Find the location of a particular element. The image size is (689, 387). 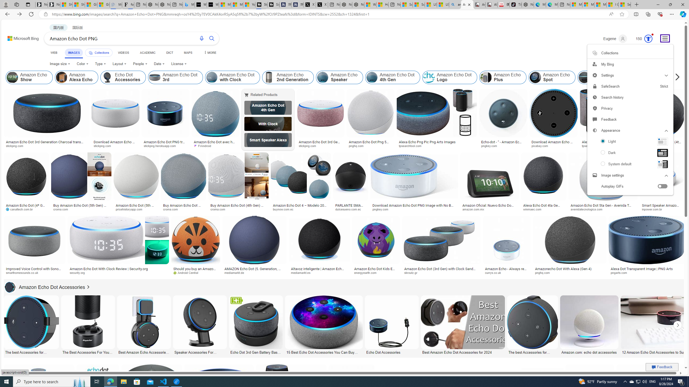

Amazon Echo Dot Kids Edition - 5th Generation is located at coordinates (376, 271).